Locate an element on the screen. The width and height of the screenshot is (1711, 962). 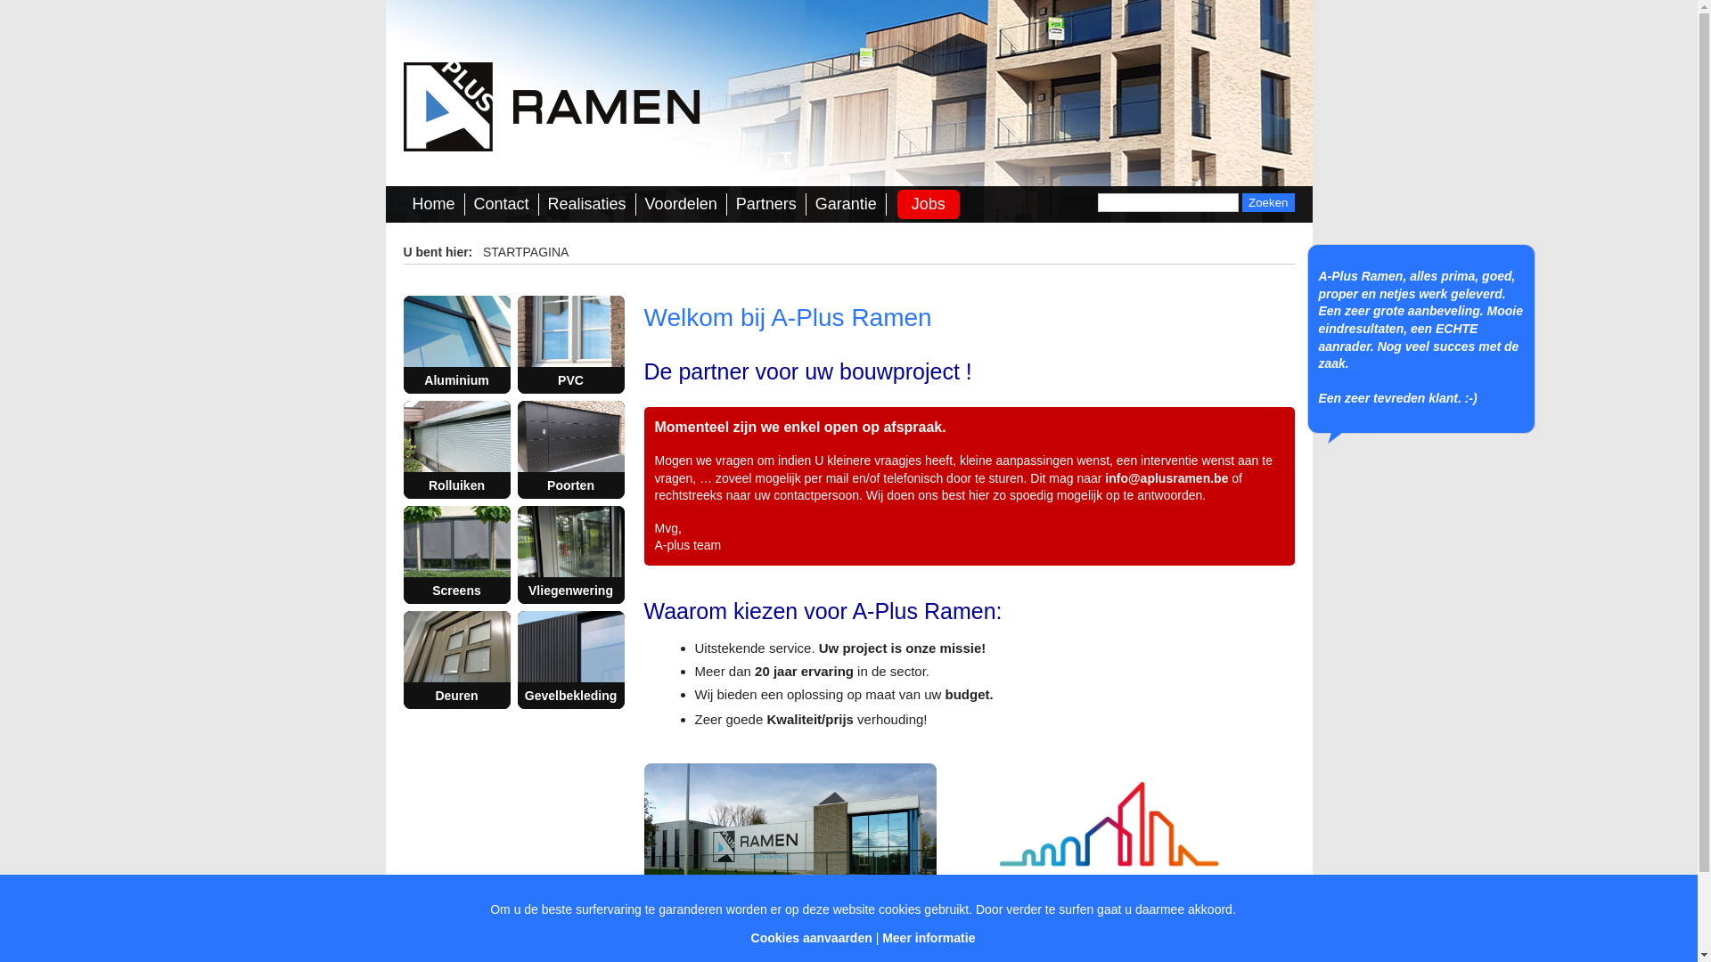
Meer informatie is located at coordinates (929, 938).